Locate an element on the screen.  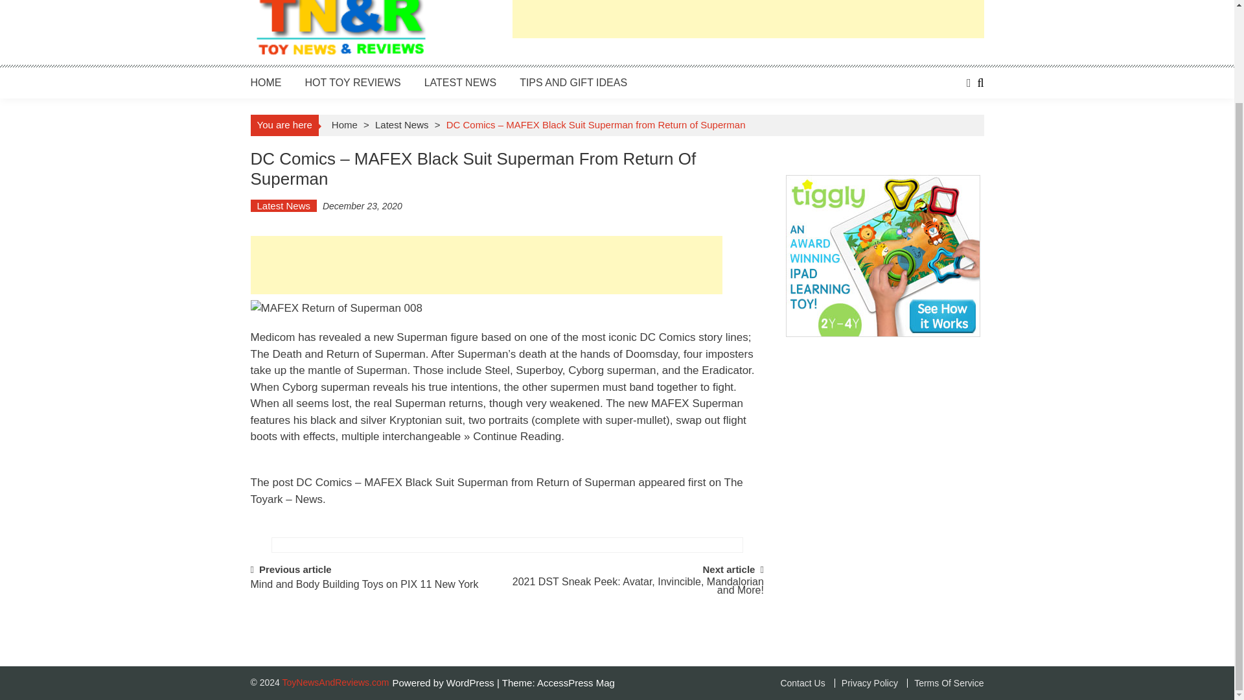
Latest News is located at coordinates (283, 205).